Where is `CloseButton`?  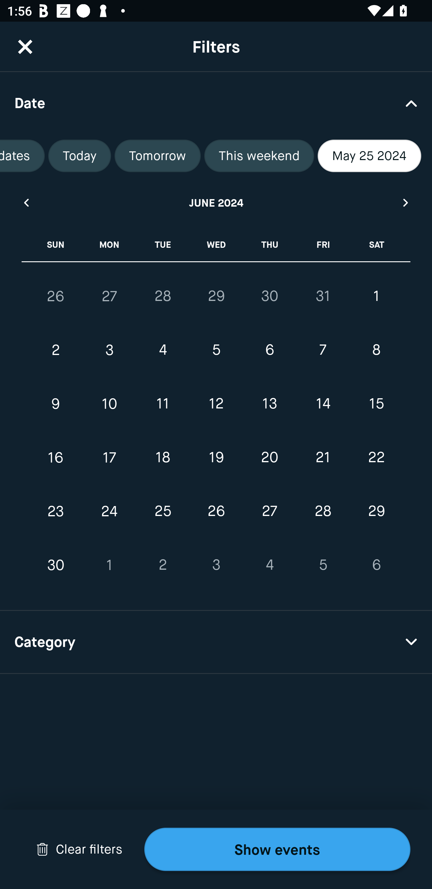
CloseButton is located at coordinates (25, 47).